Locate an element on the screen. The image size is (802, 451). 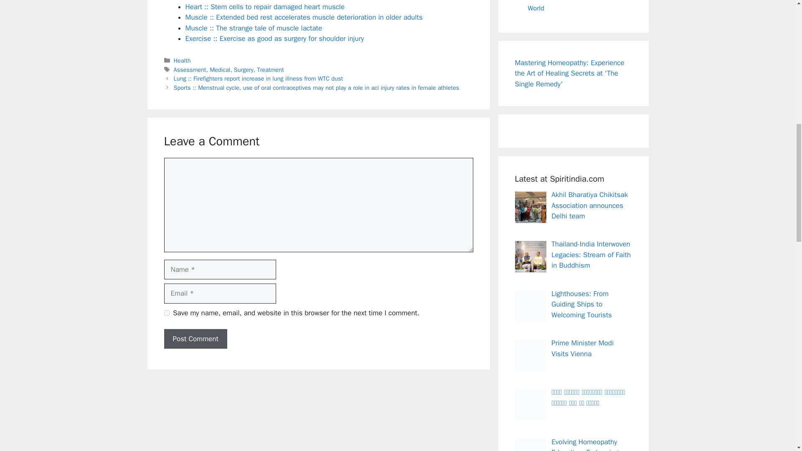
Surgery is located at coordinates (244, 69).